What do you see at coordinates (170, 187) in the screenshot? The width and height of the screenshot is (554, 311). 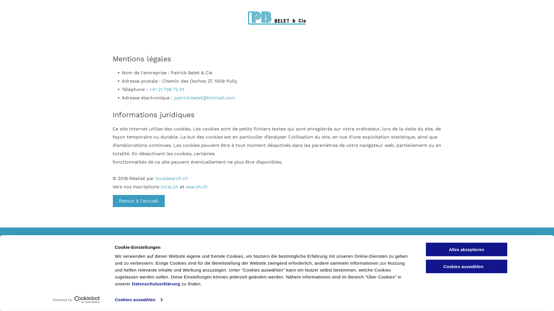 I see `local.ch` at bounding box center [170, 187].